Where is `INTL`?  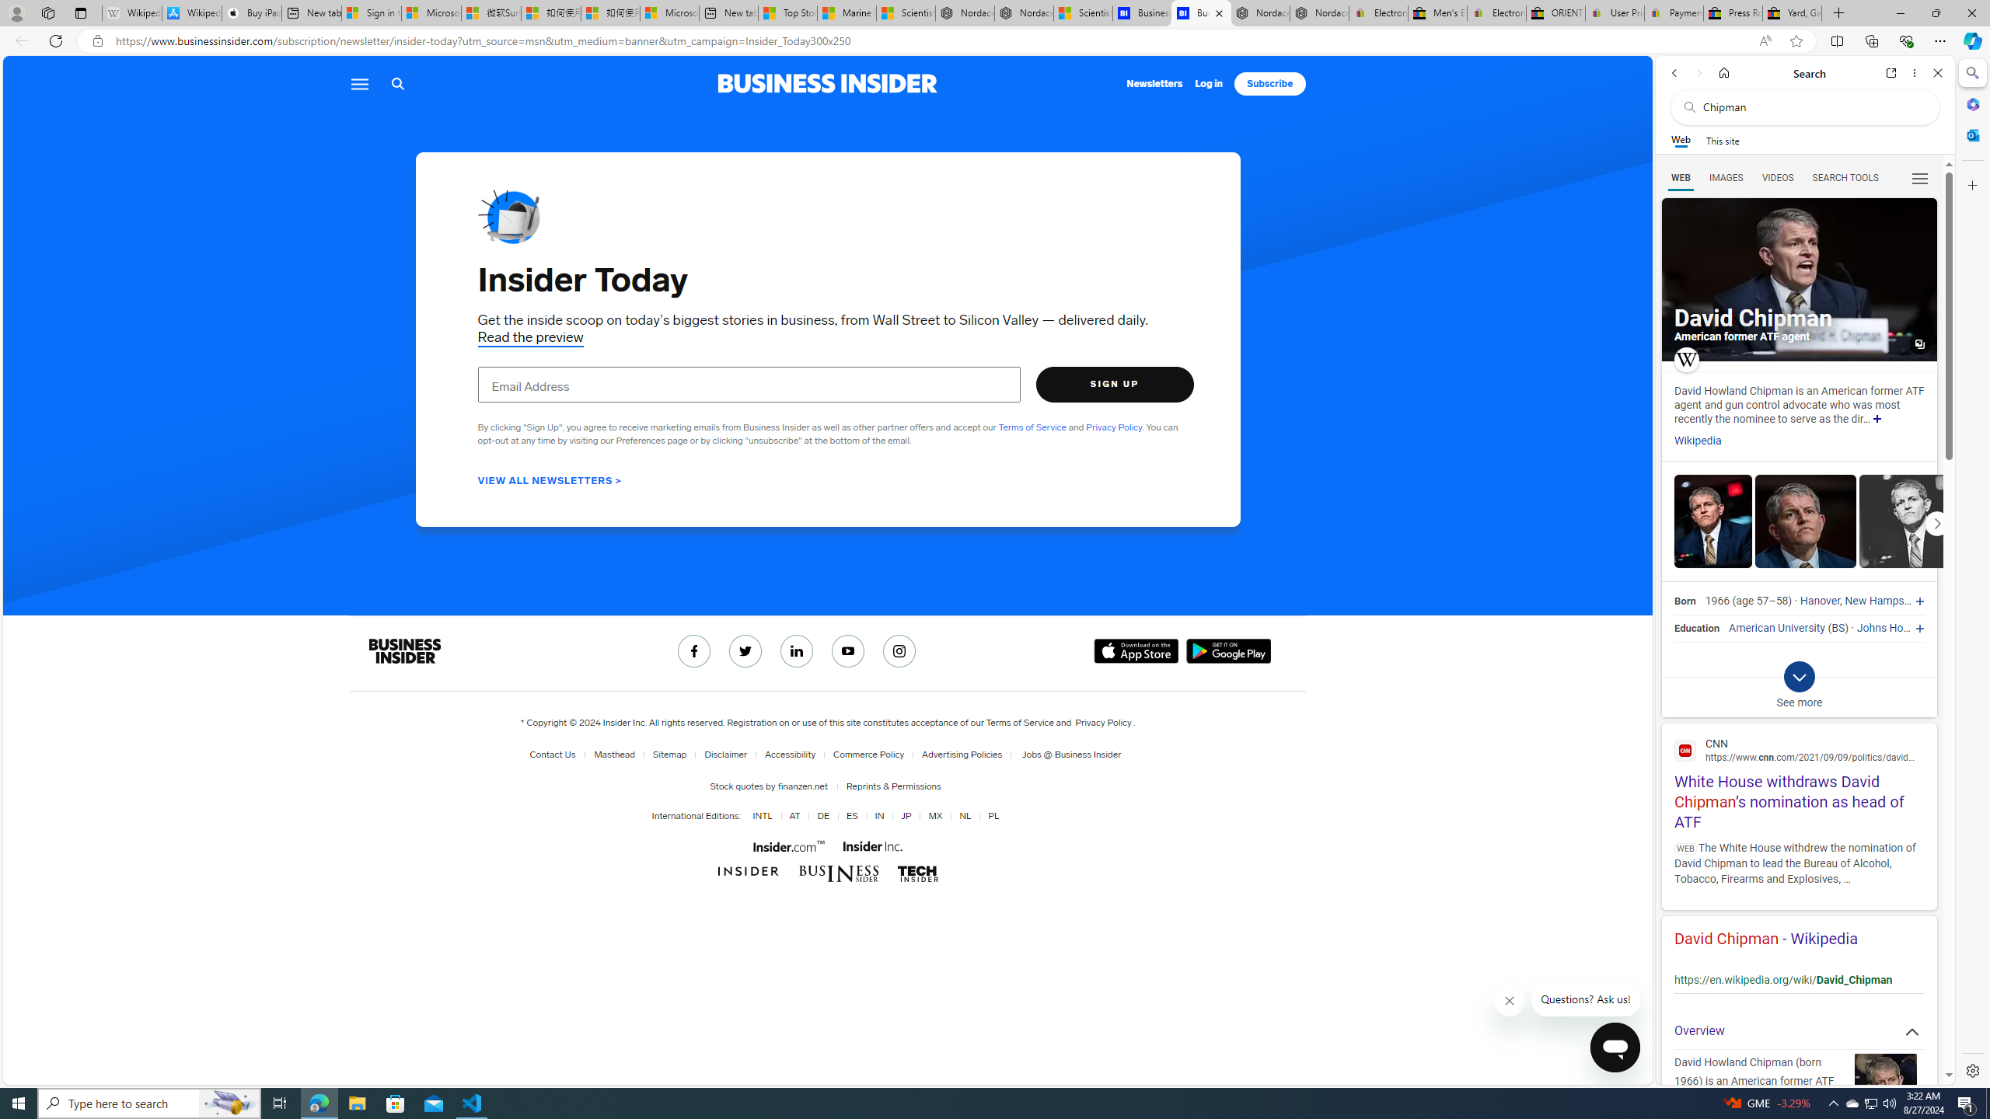 INTL is located at coordinates (762, 816).